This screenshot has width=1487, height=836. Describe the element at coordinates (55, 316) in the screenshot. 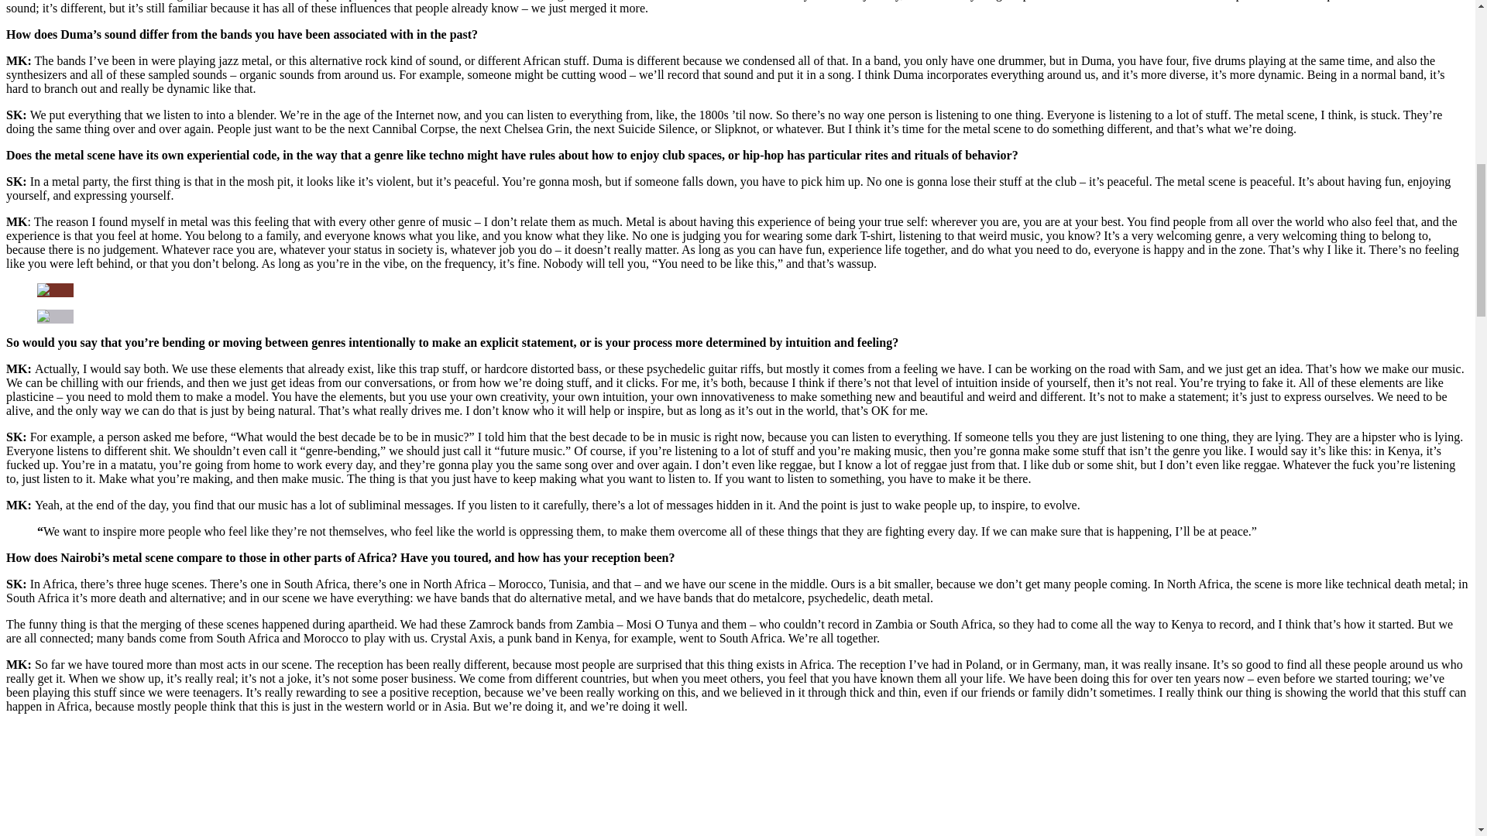

I see `032c` at that location.